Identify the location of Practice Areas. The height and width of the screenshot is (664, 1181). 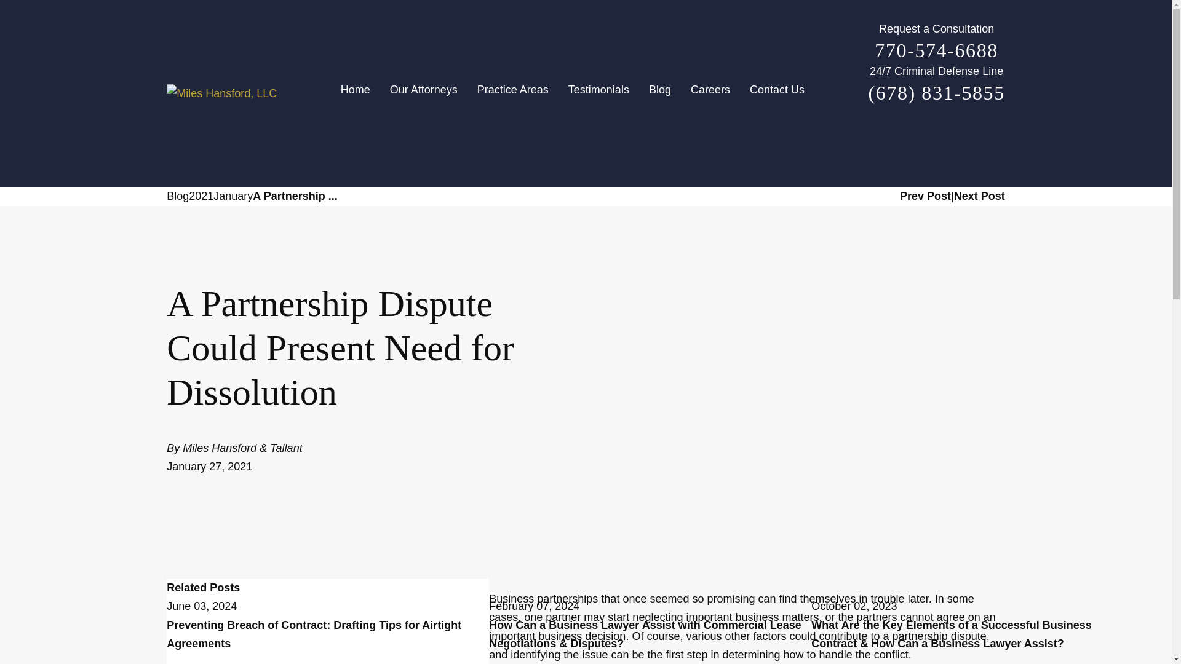
(513, 93).